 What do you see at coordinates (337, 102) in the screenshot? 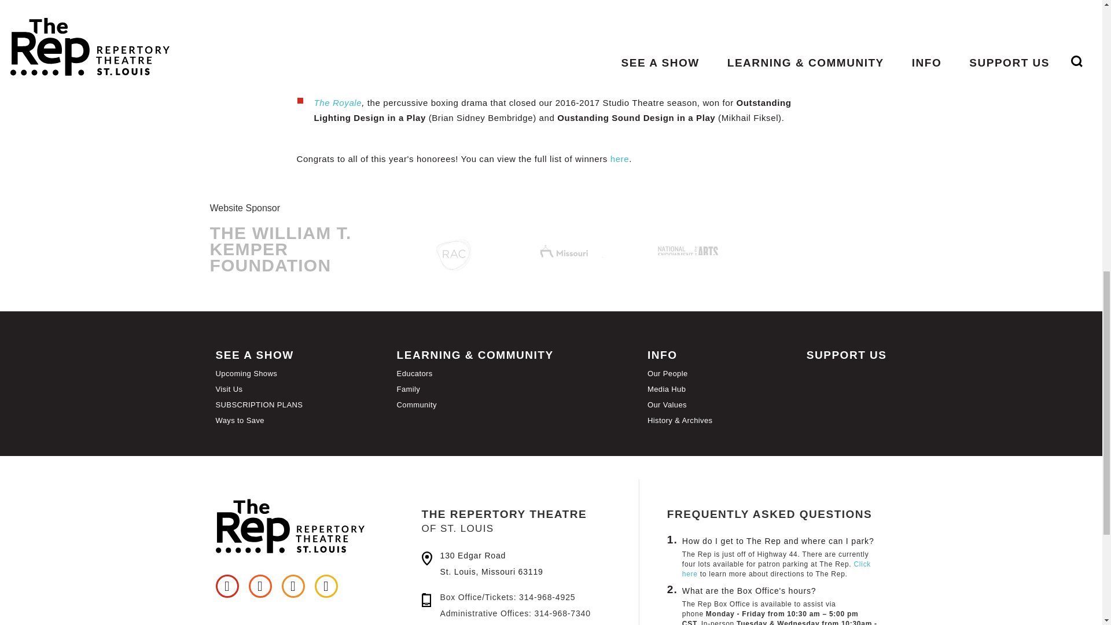
I see `The Royale` at bounding box center [337, 102].